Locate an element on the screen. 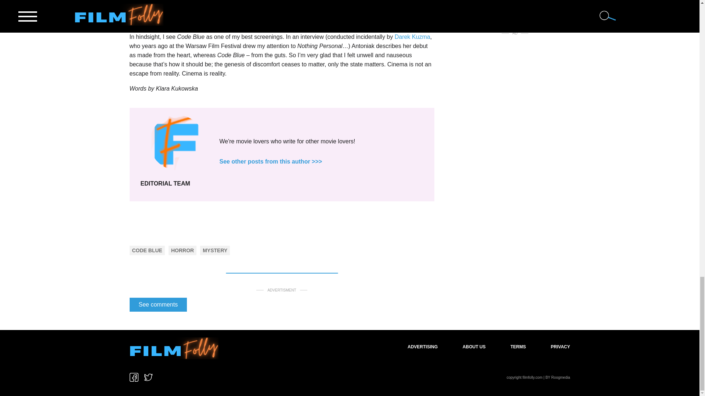  CODE BLUE is located at coordinates (147, 250).